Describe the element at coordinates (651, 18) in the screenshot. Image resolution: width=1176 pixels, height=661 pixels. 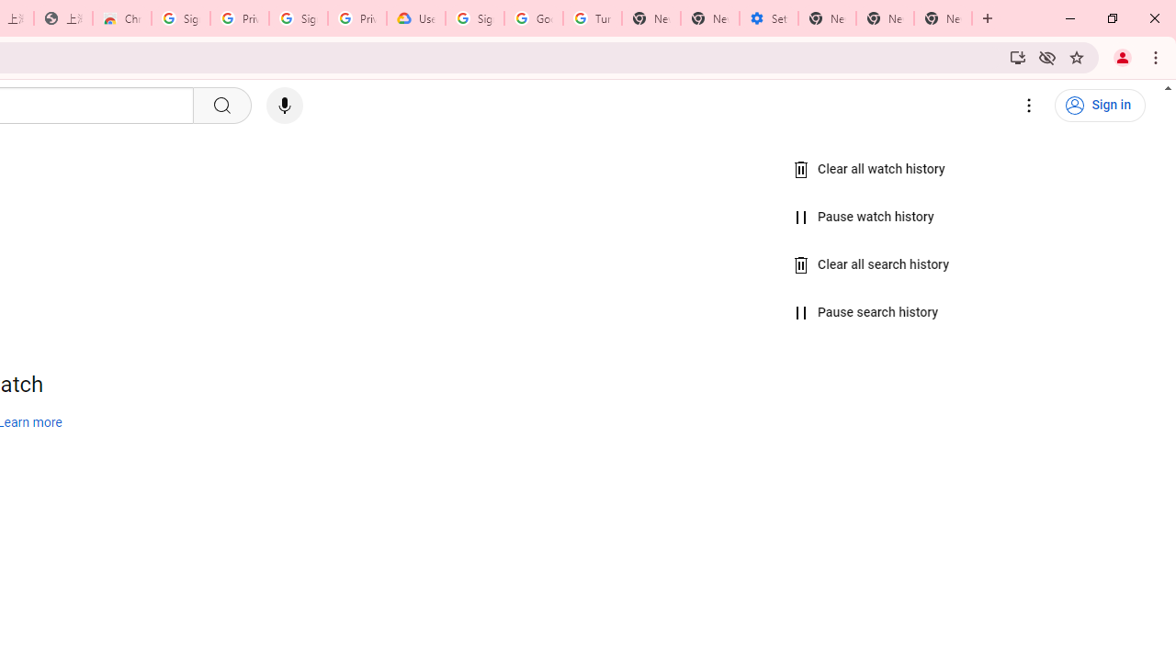
I see `New Tab` at that location.